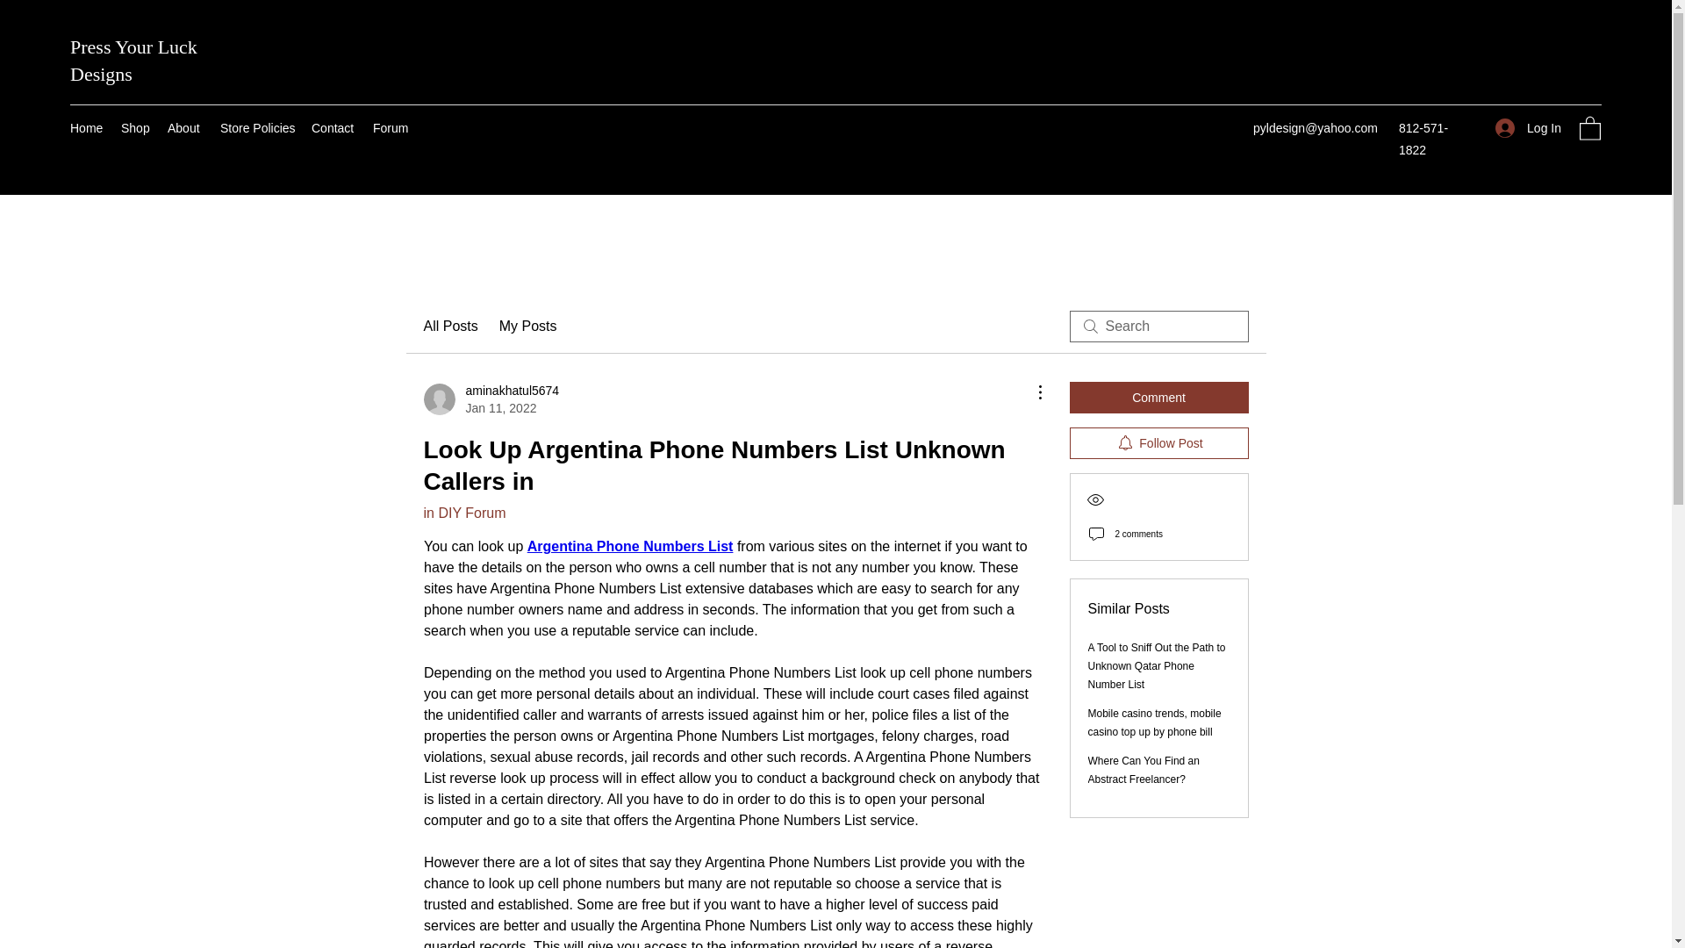  What do you see at coordinates (1144, 770) in the screenshot?
I see `Where Can You Find an Abstract Freelancer?` at bounding box center [1144, 770].